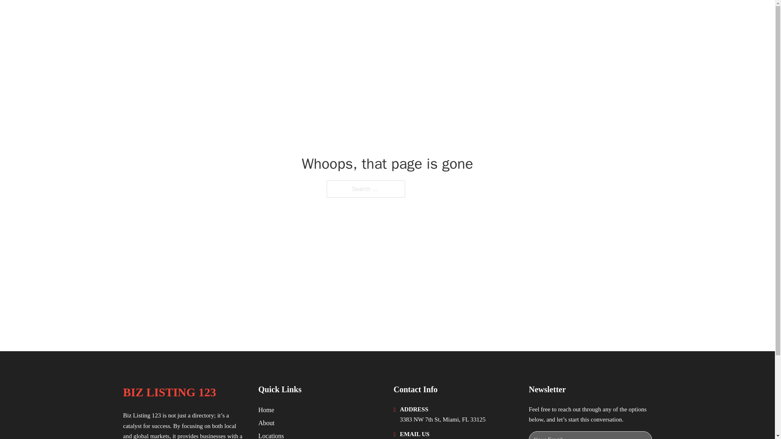  What do you see at coordinates (550, 17) in the screenshot?
I see `HOME` at bounding box center [550, 17].